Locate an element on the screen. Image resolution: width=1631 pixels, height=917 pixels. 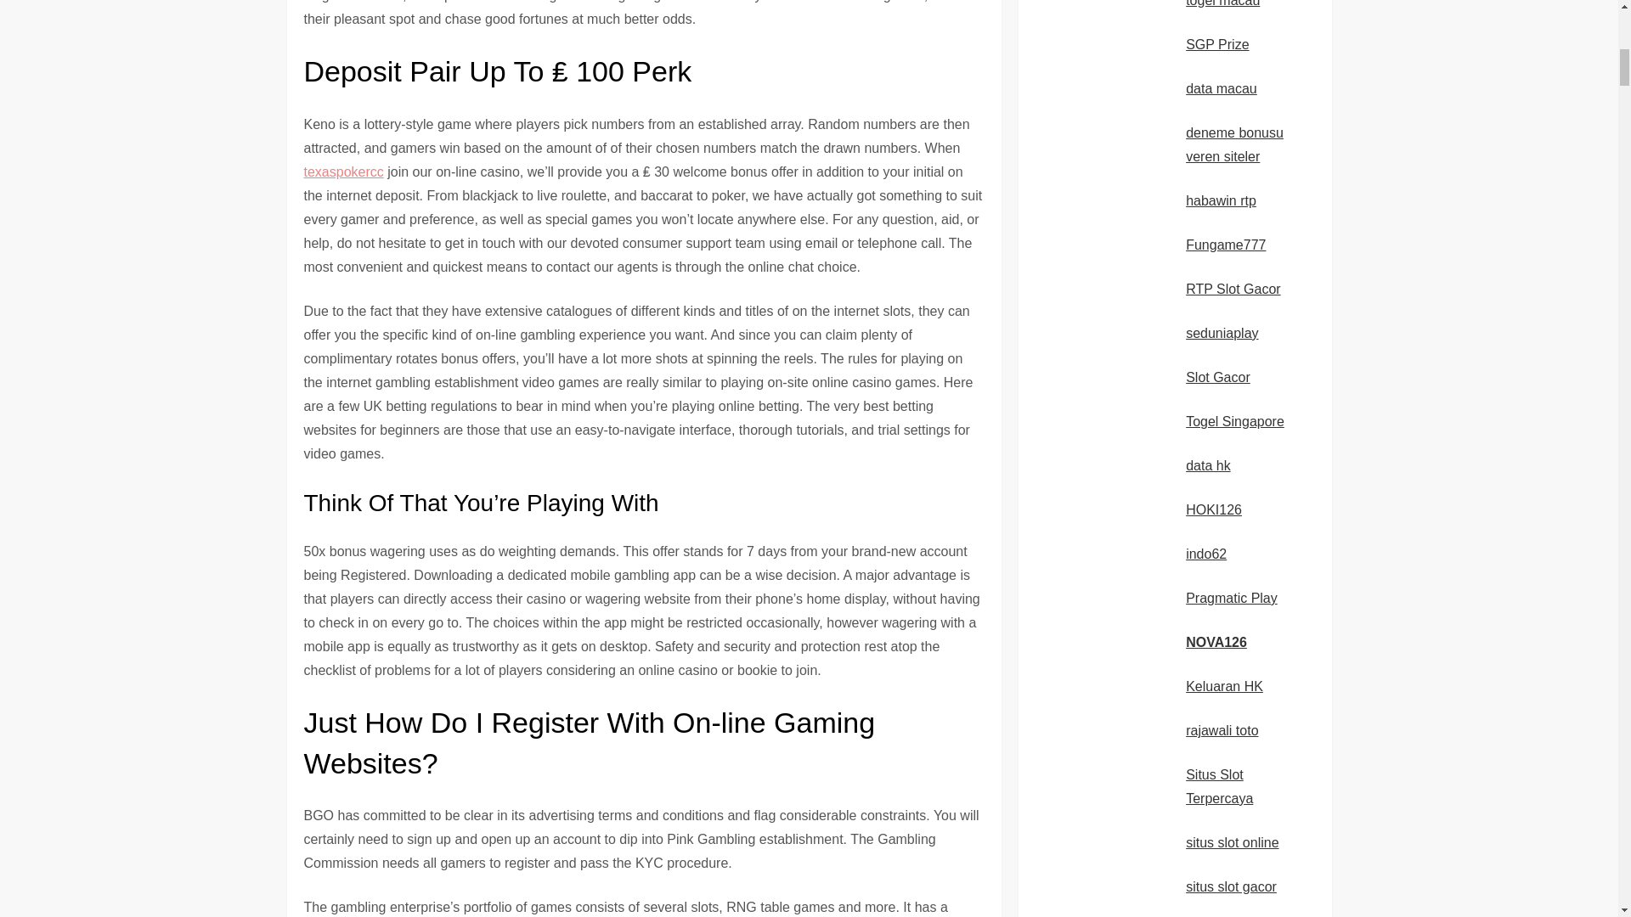
SGP Prize is located at coordinates (1216, 44).